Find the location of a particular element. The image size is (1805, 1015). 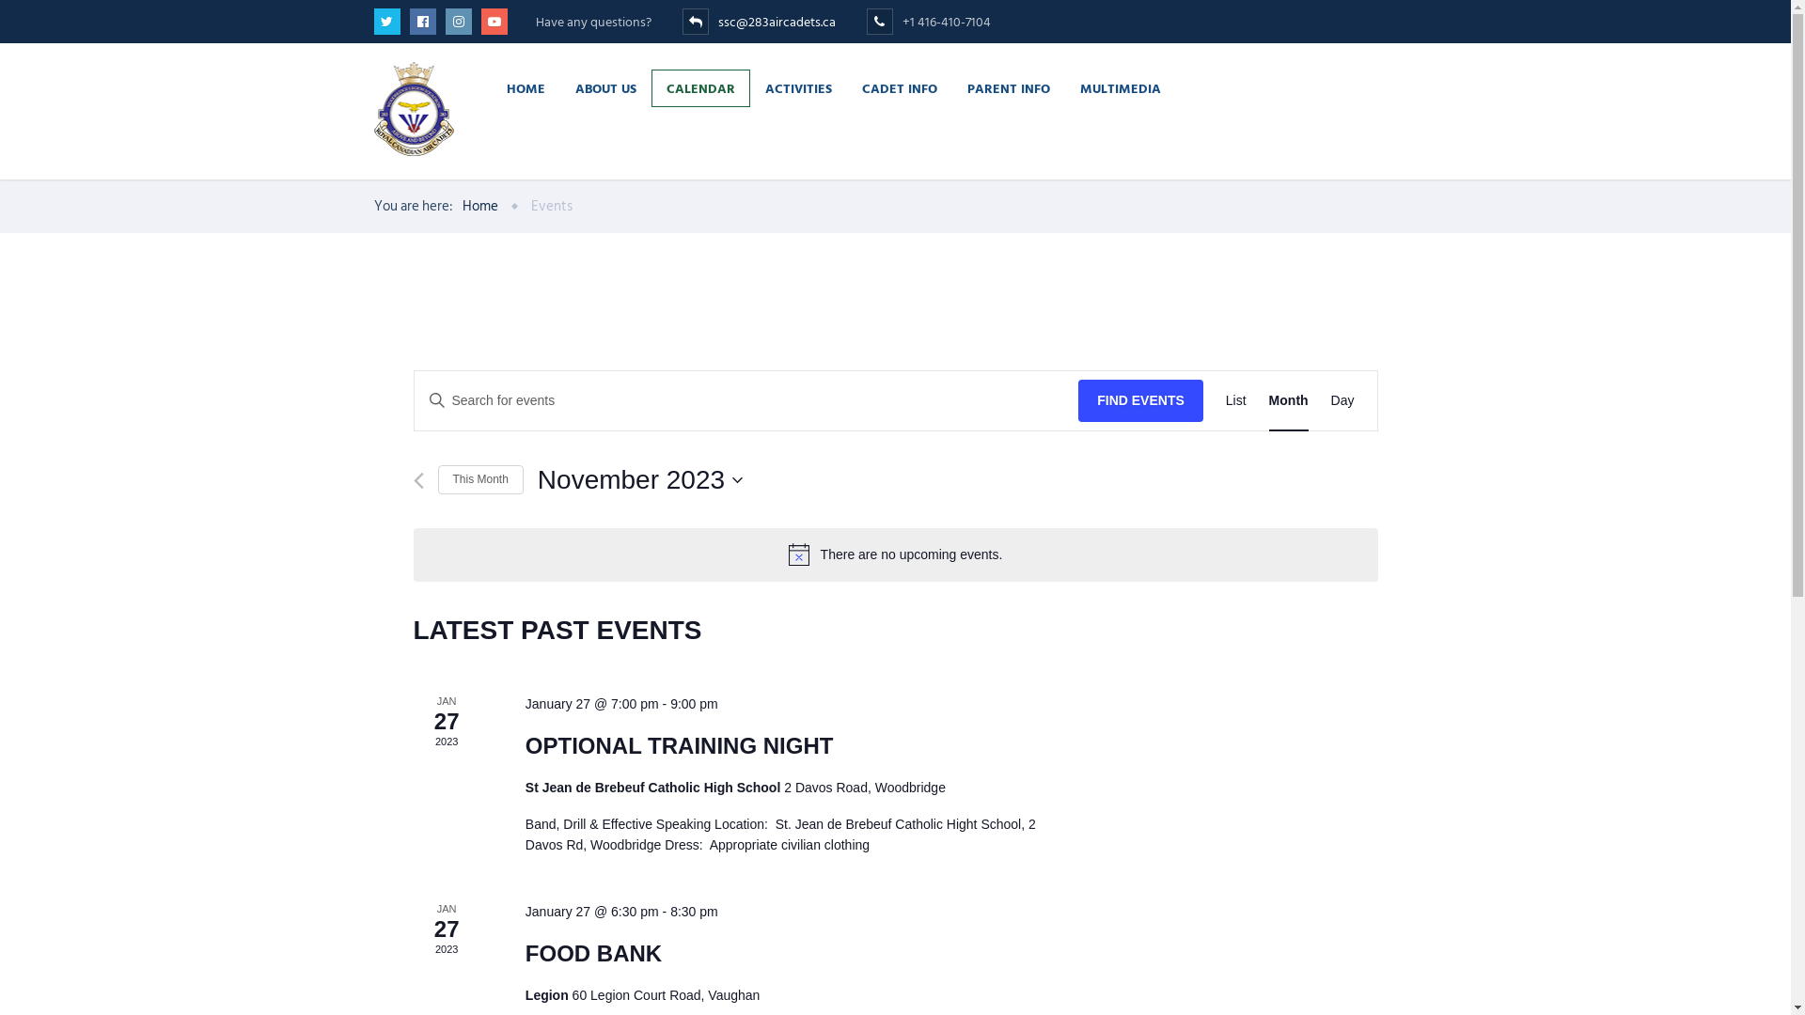

CADET INFO is located at coordinates (899, 88).